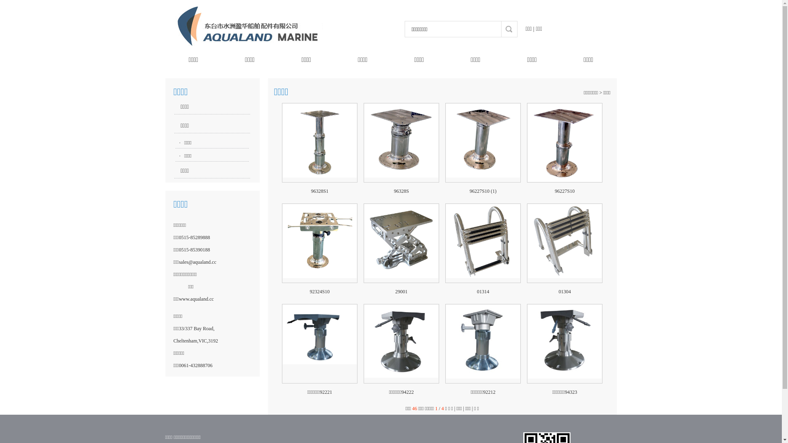 This screenshot has width=788, height=443. What do you see at coordinates (483, 191) in the screenshot?
I see `96227S10 (1)` at bounding box center [483, 191].